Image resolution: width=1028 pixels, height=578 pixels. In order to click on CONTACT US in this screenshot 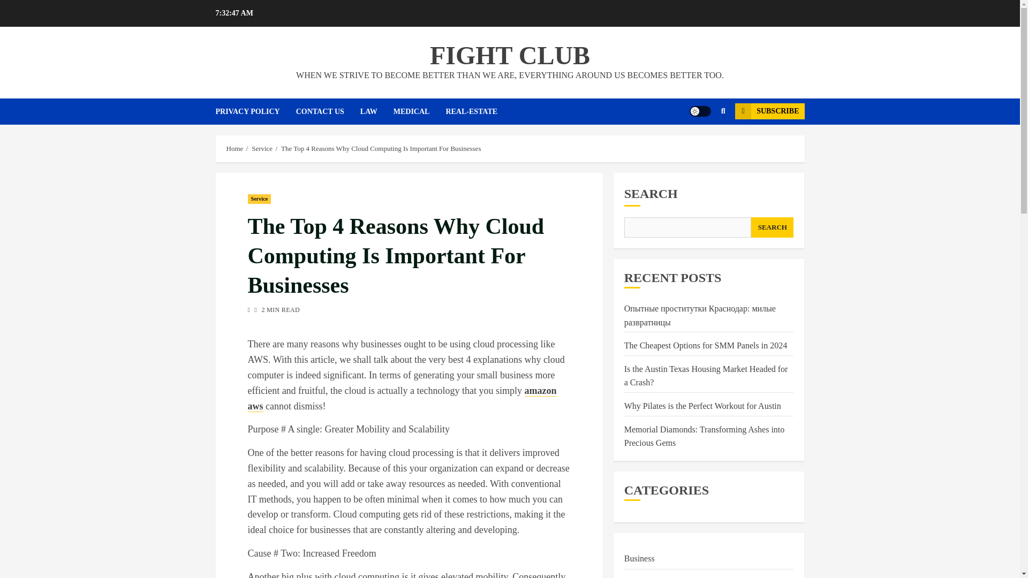, I will do `click(328, 111)`.